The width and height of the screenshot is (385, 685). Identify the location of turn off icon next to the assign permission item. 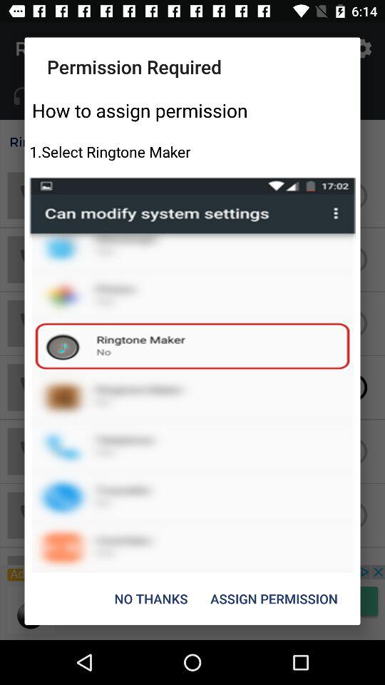
(151, 598).